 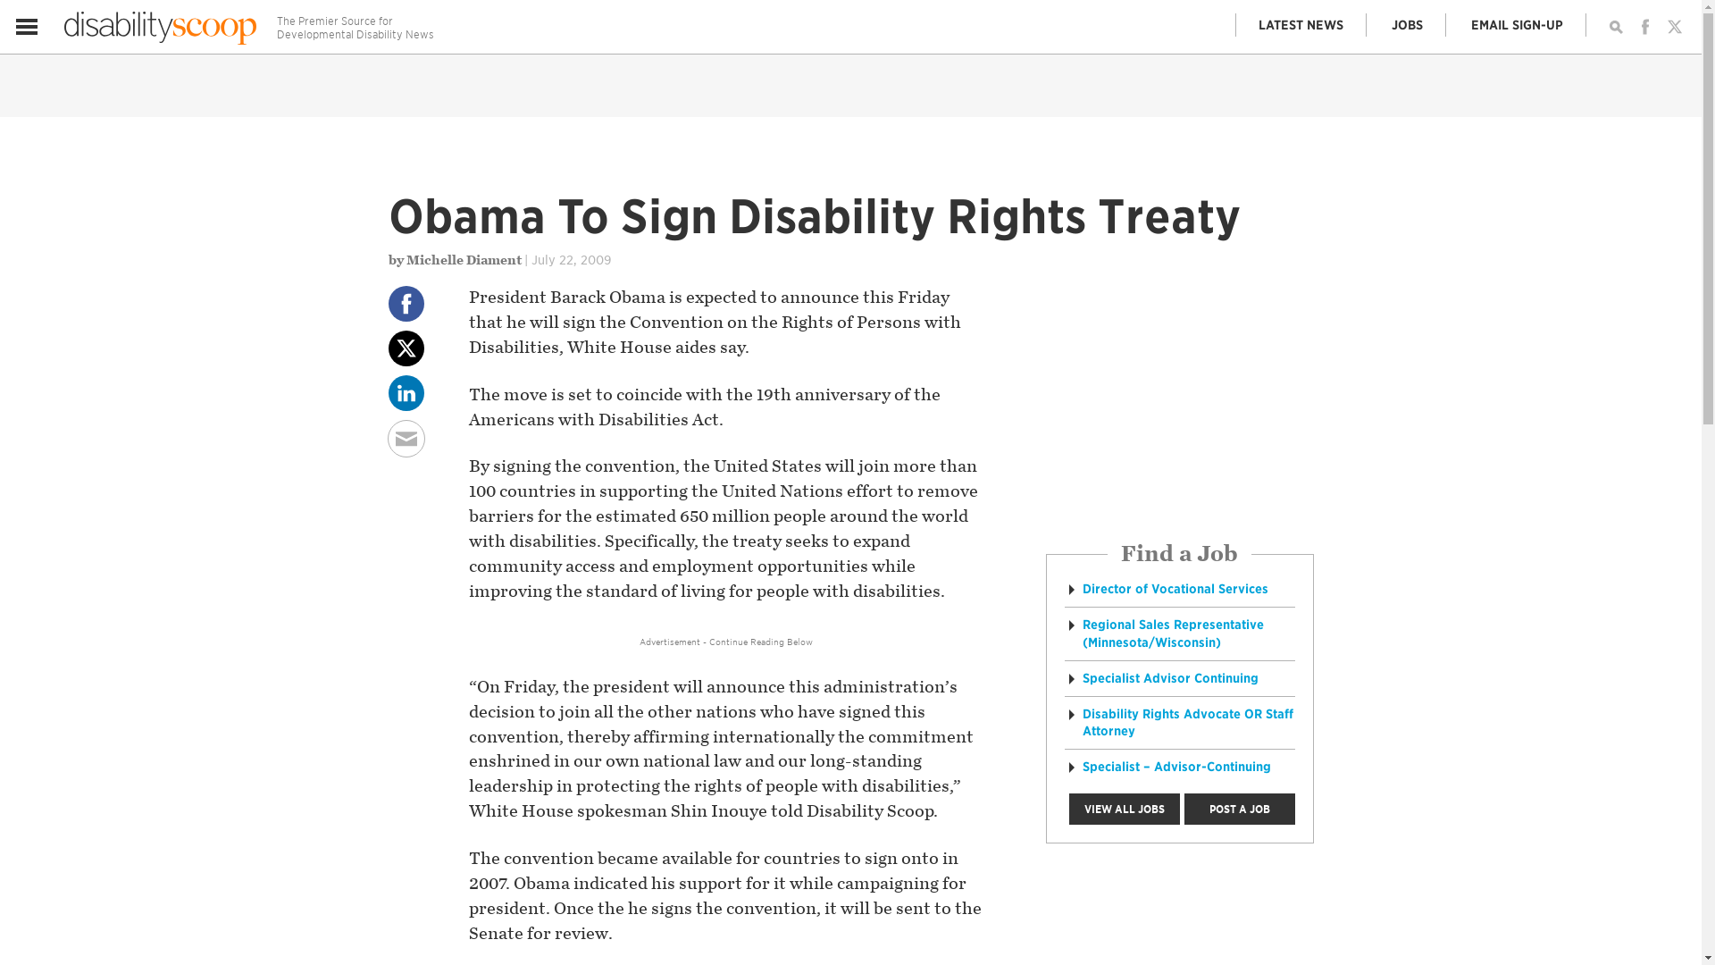 What do you see at coordinates (1518, 25) in the screenshot?
I see `EMAIL SIGN-UP` at bounding box center [1518, 25].